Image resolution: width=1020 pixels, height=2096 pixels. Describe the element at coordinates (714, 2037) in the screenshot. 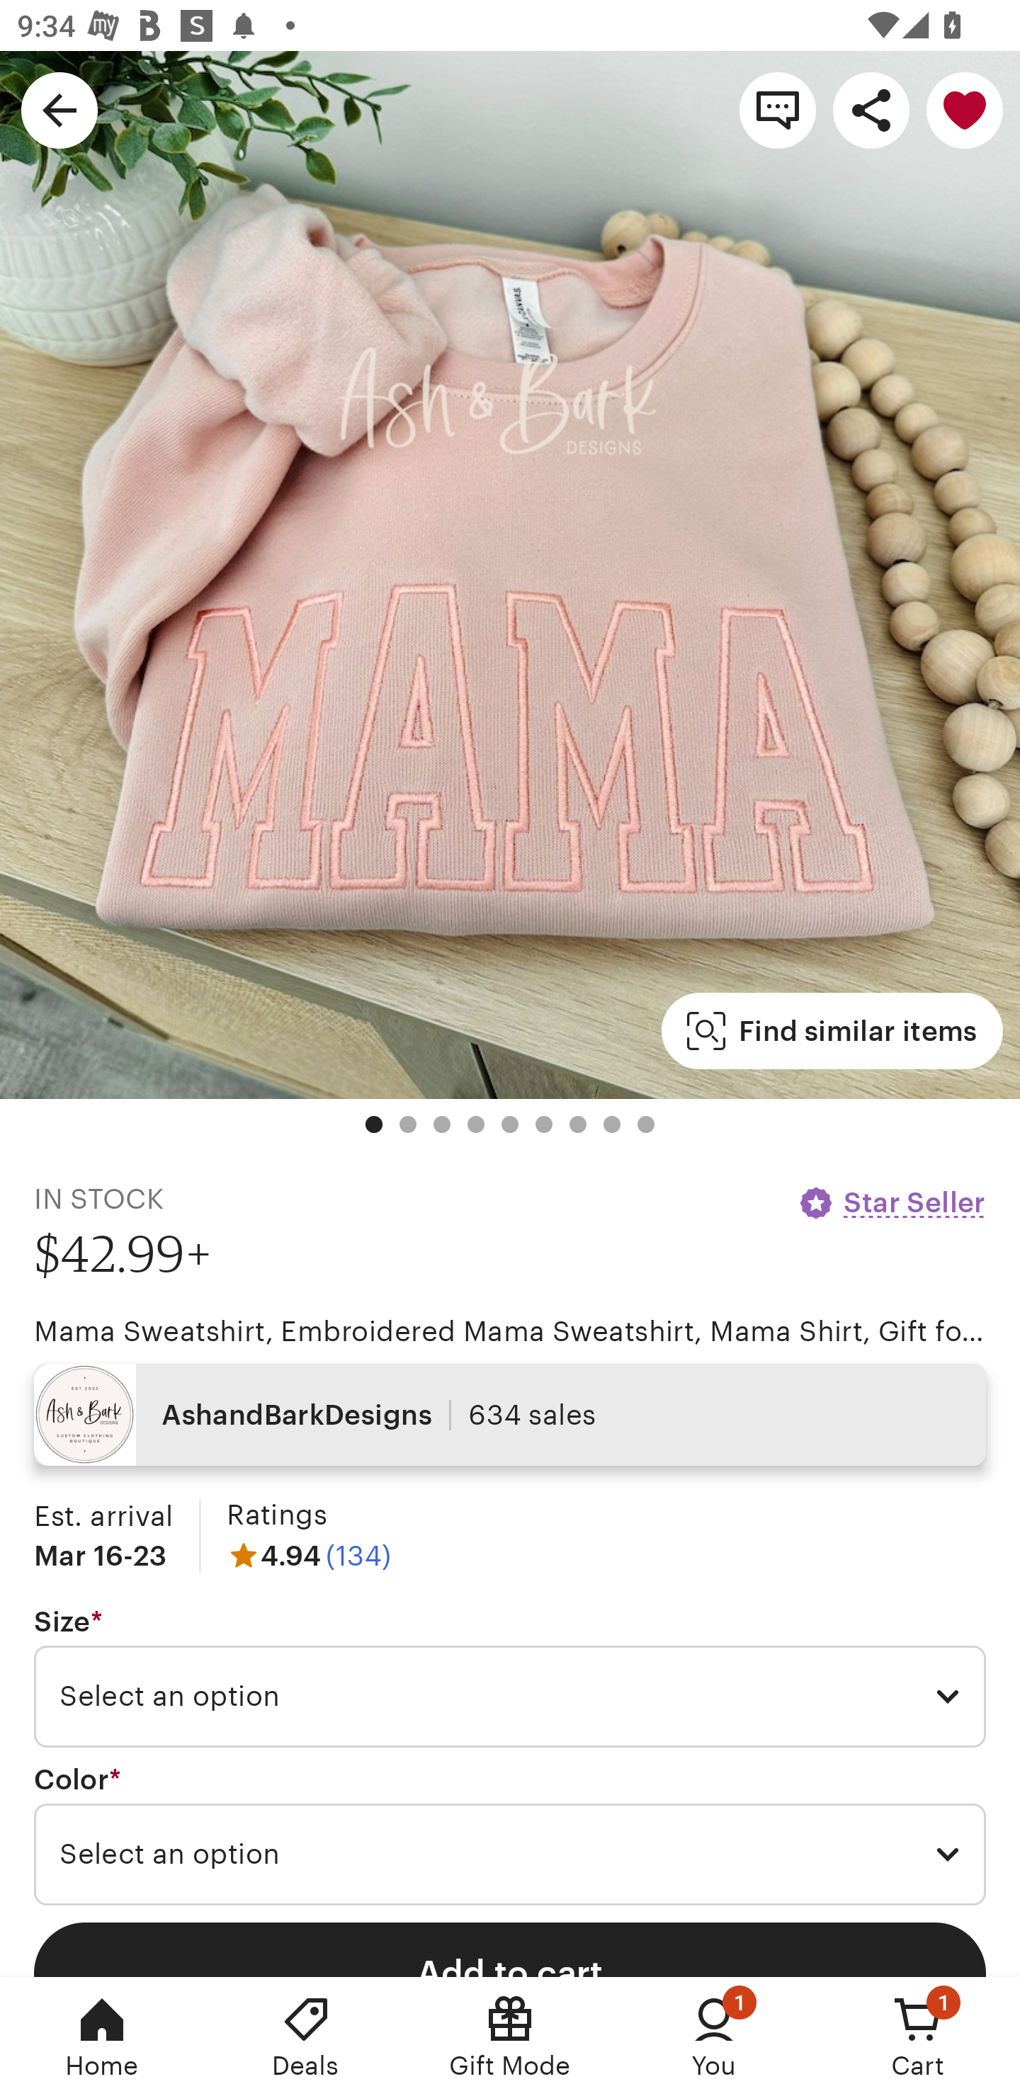

I see `You, 1 new notification You` at that location.